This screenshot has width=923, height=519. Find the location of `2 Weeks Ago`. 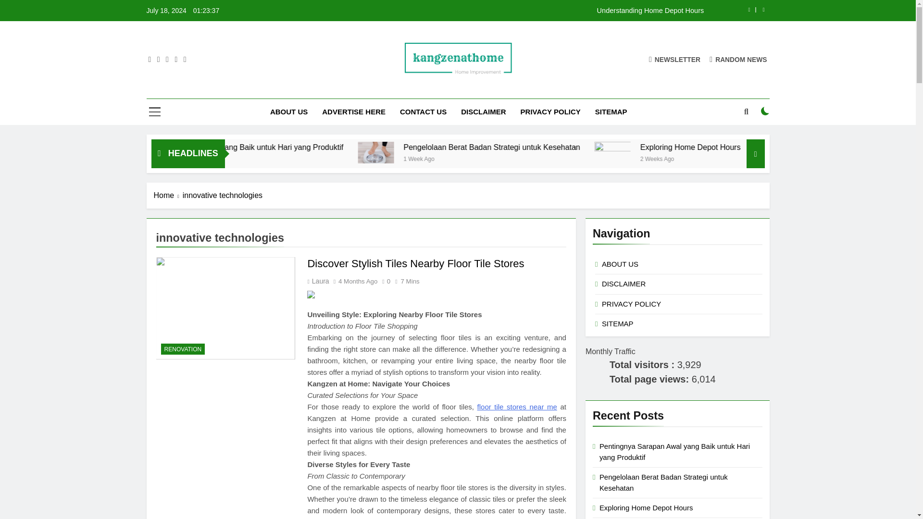

2 Weeks Ago is located at coordinates (749, 158).